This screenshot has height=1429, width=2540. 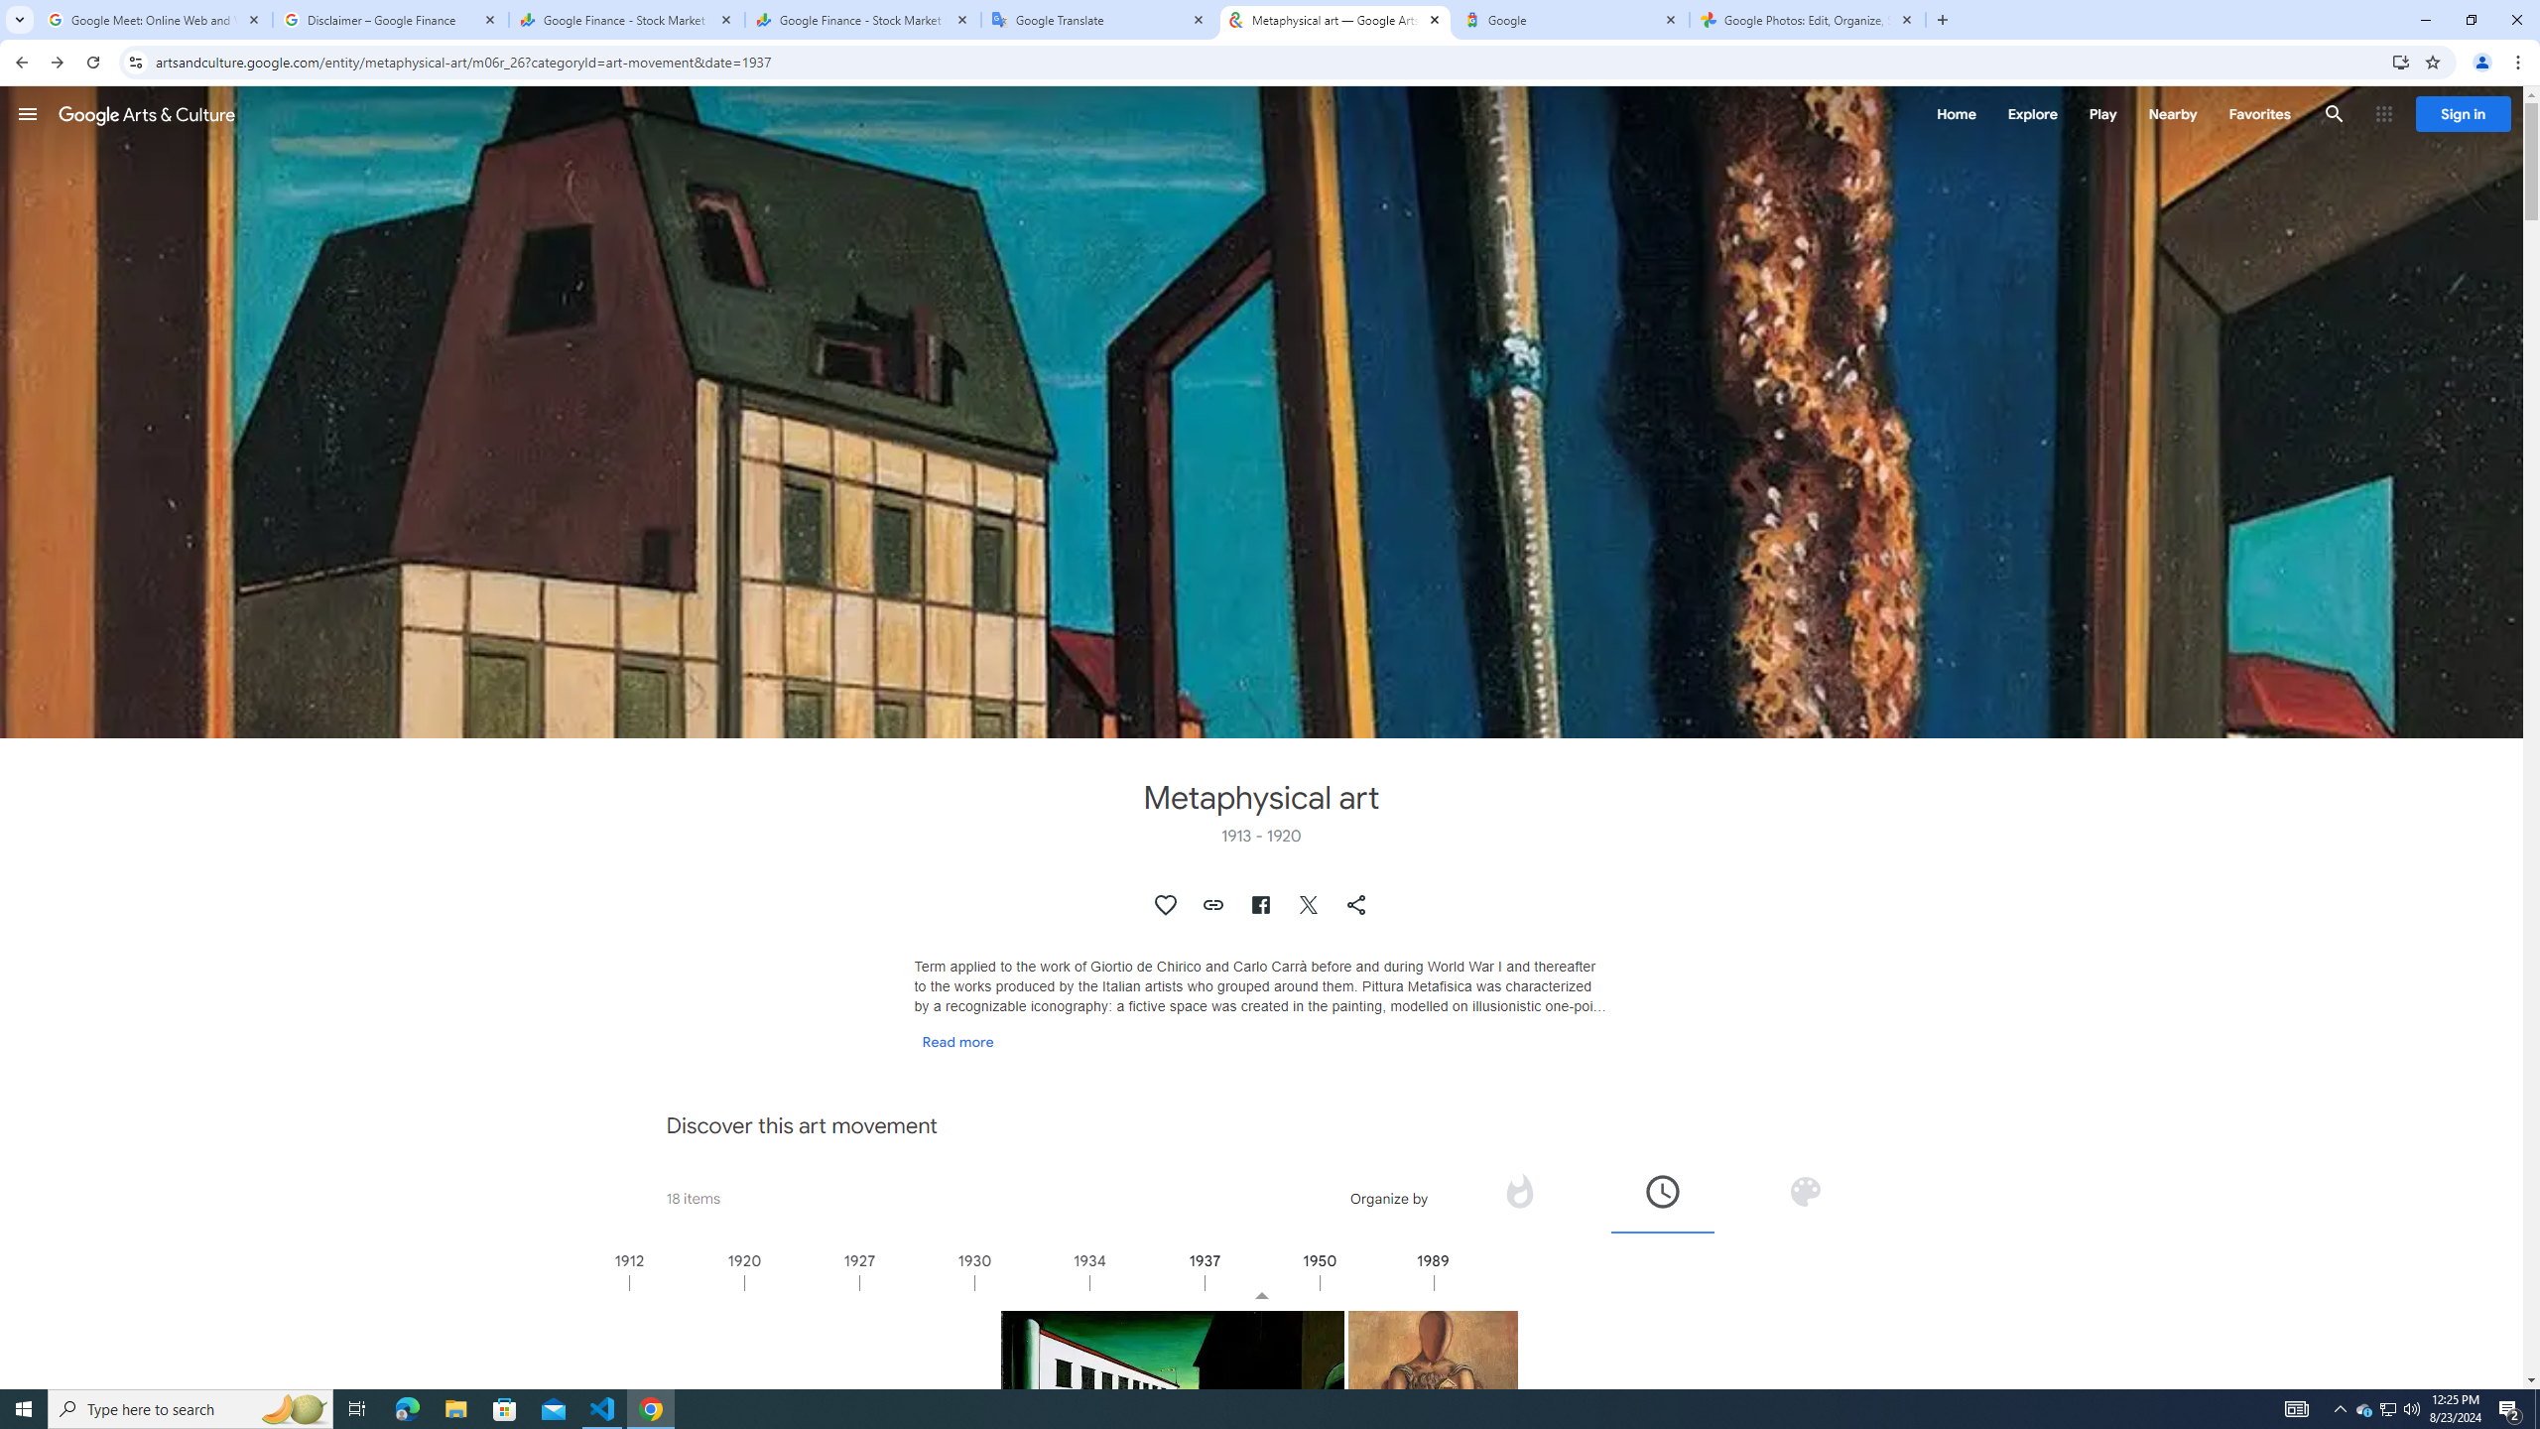 I want to click on Organize by color, so click(x=1806, y=1191).